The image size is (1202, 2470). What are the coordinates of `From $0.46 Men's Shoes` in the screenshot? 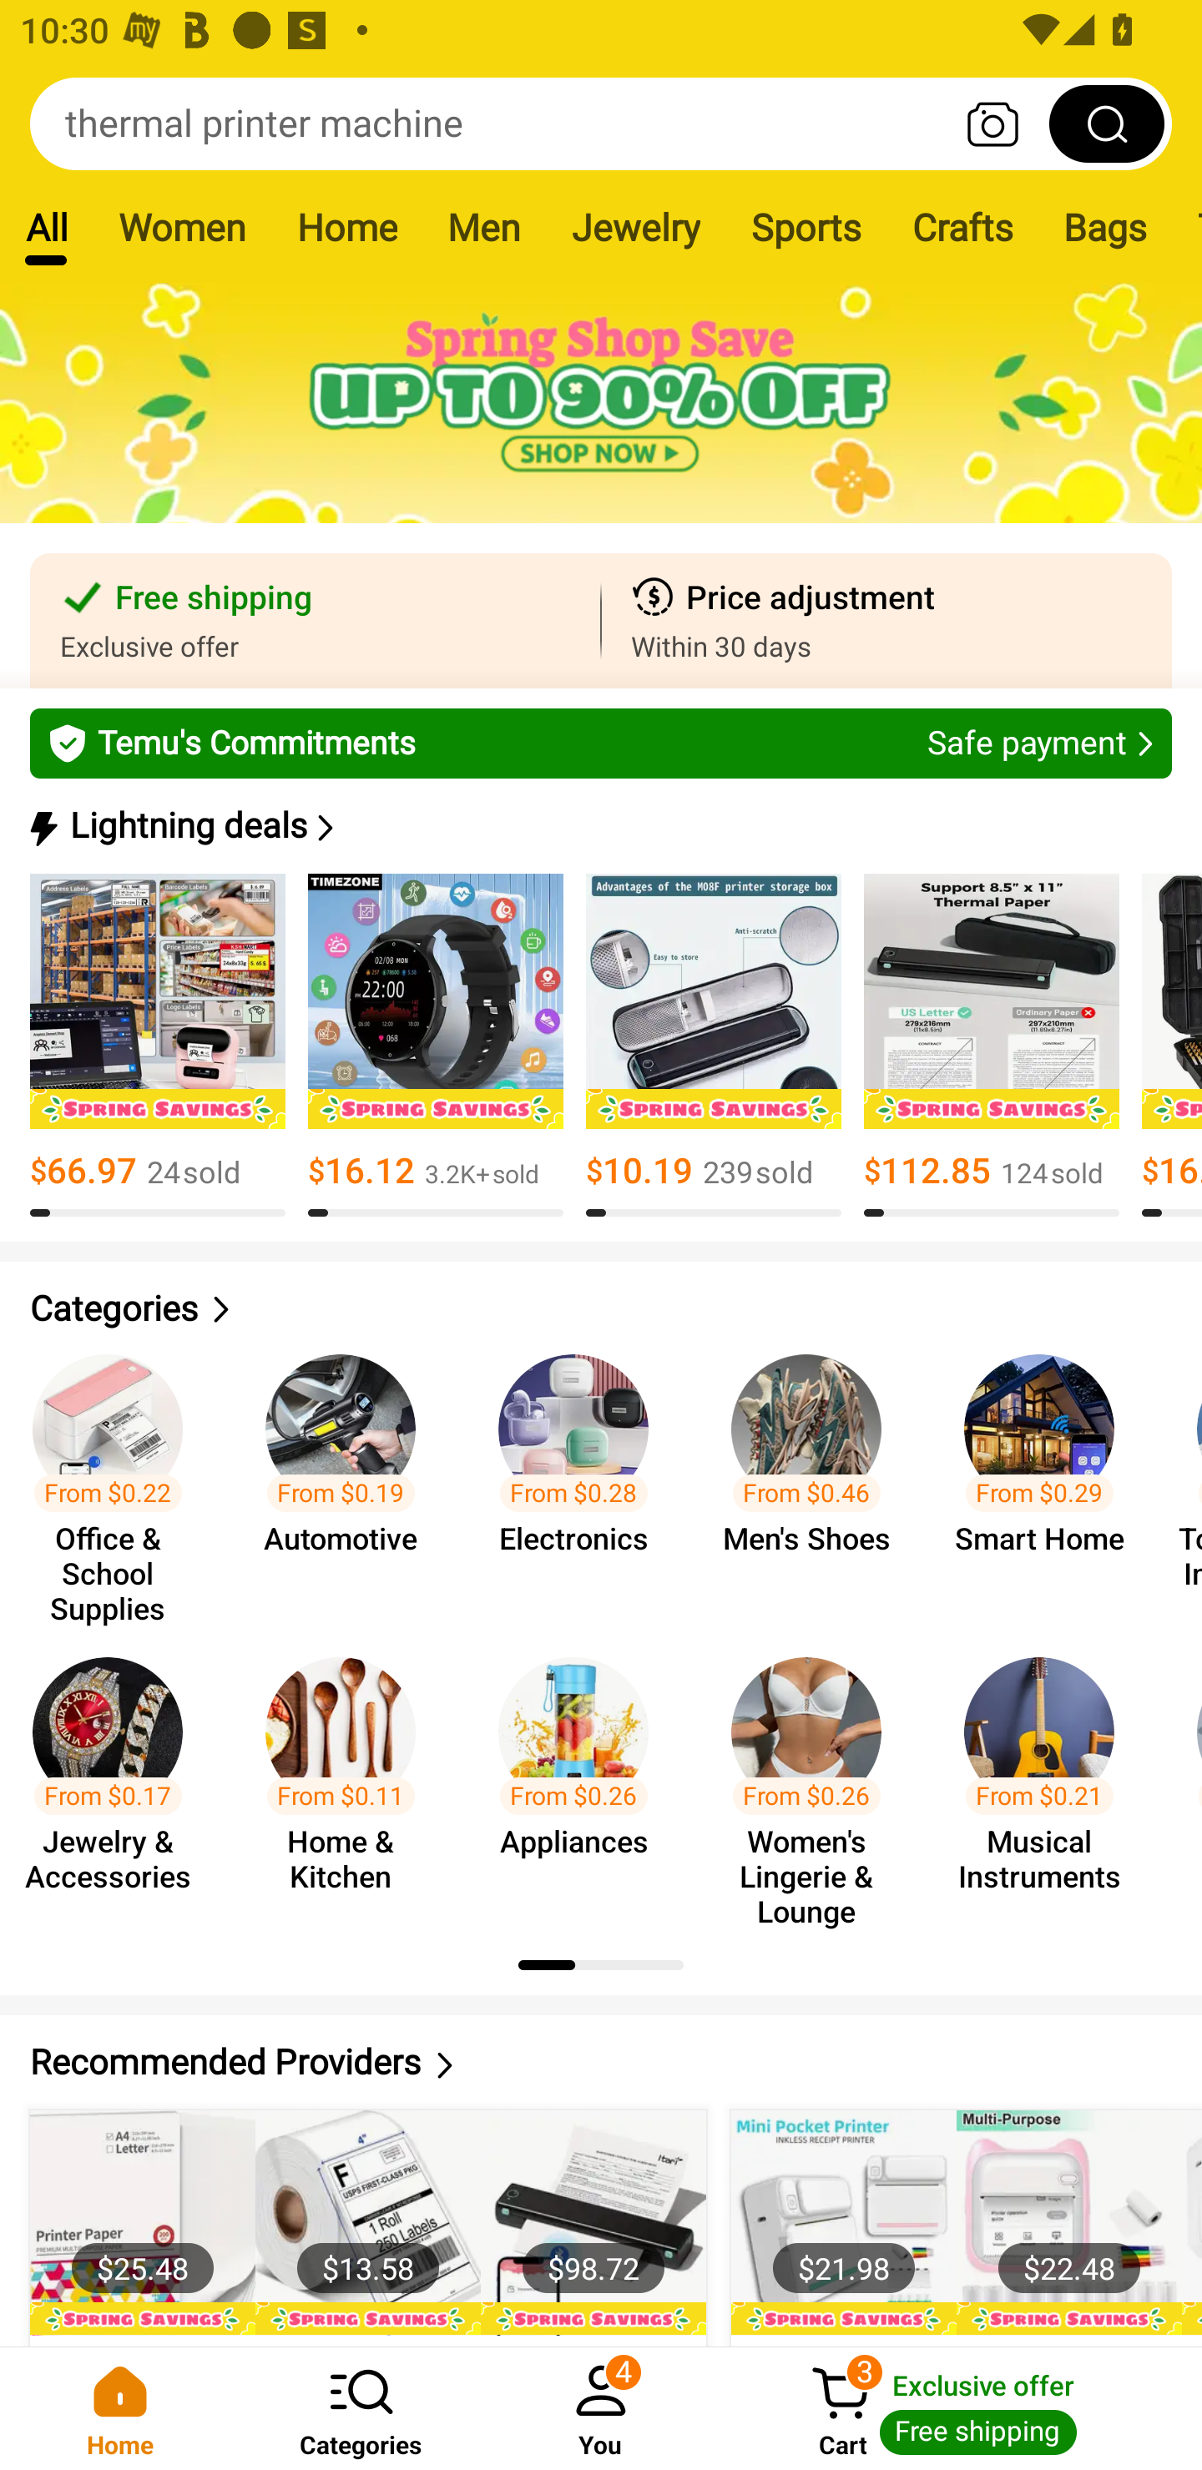 It's located at (815, 1475).